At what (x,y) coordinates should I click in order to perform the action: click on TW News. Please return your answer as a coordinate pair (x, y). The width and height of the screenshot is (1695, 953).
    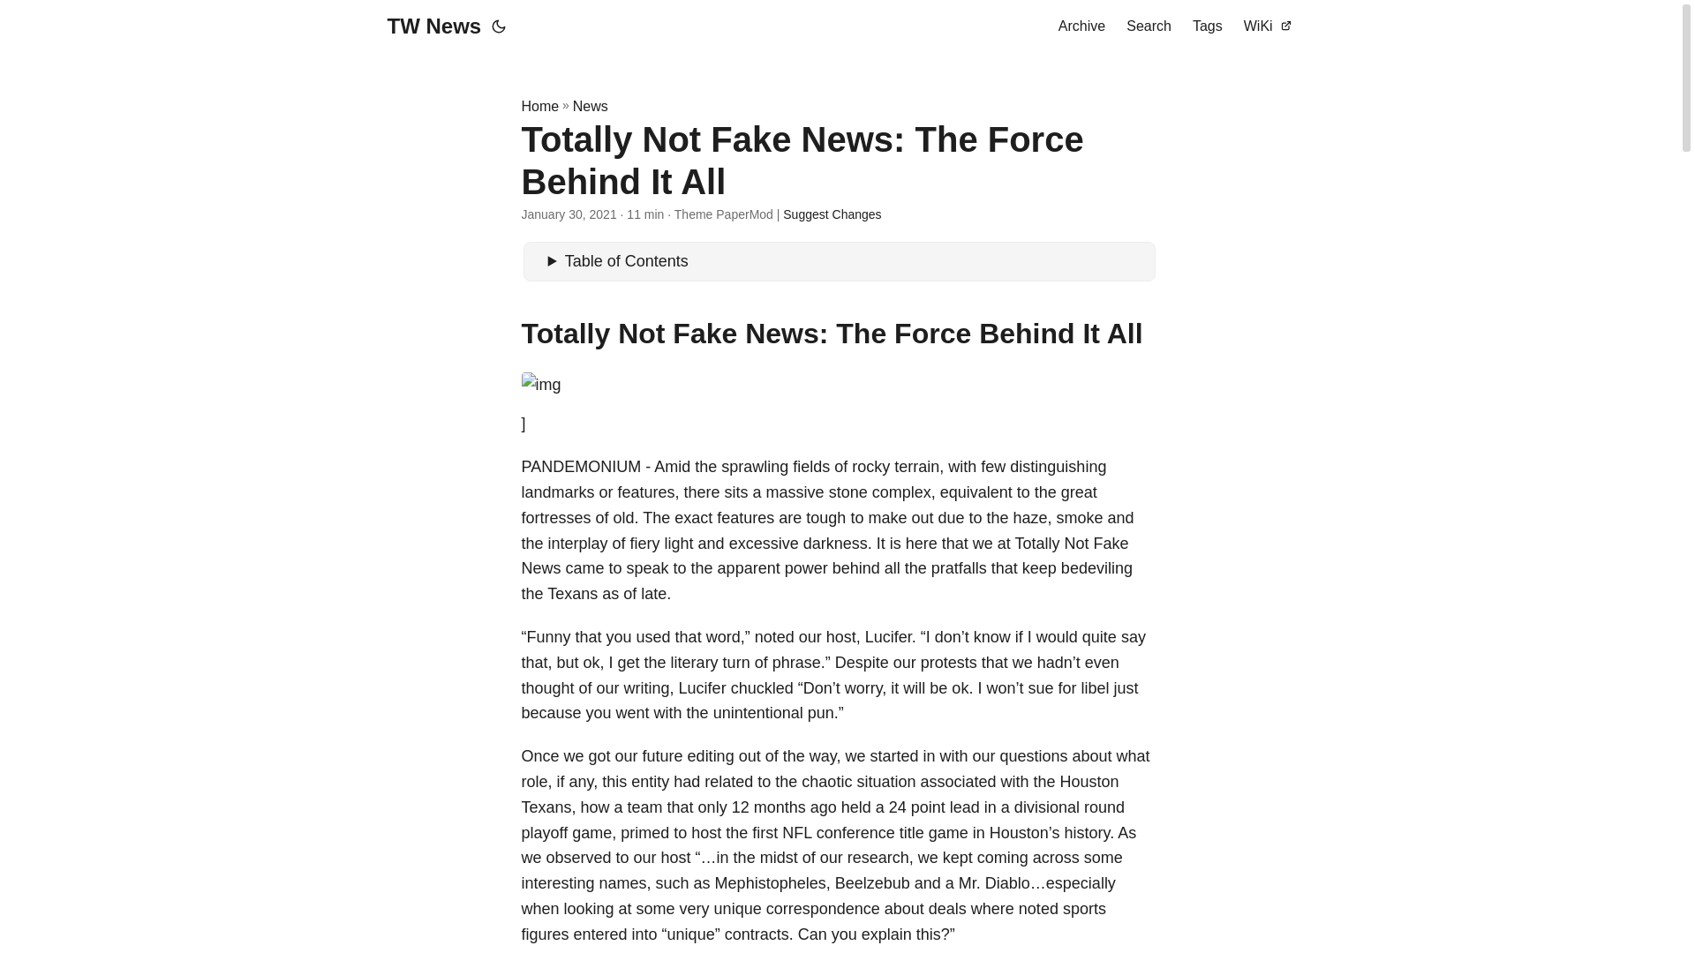
    Looking at the image, I should click on (433, 26).